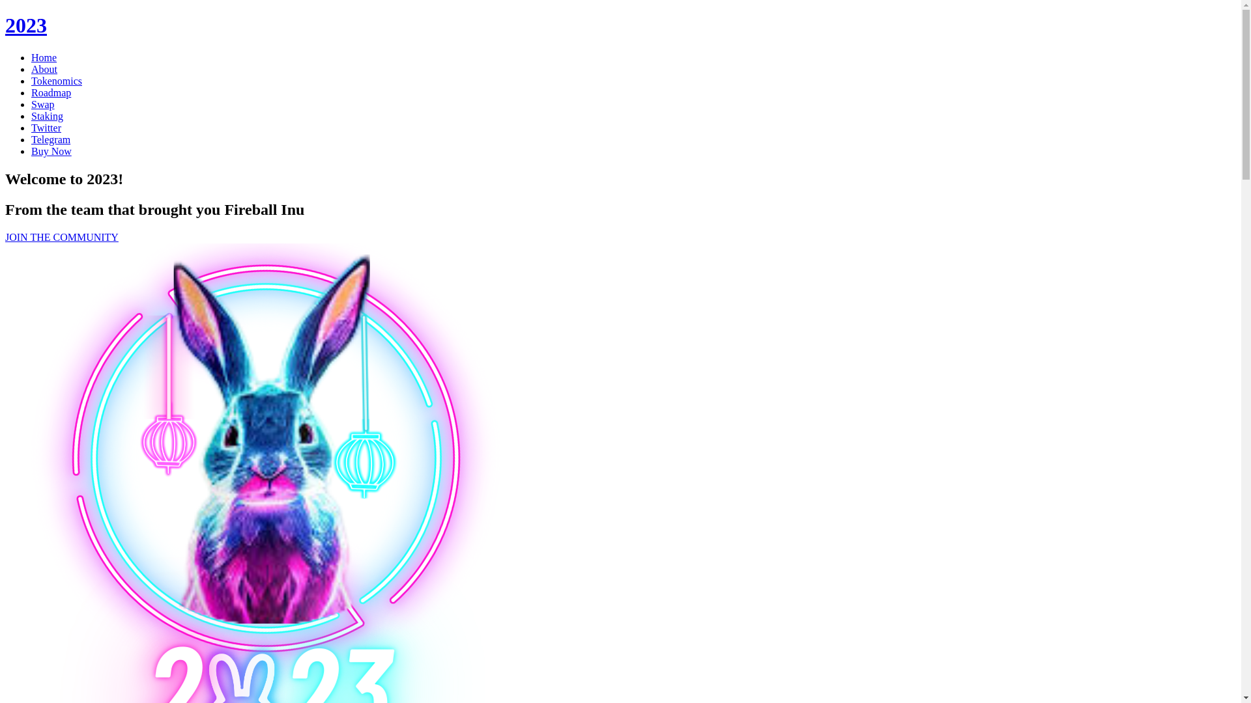  I want to click on About, so click(44, 69).